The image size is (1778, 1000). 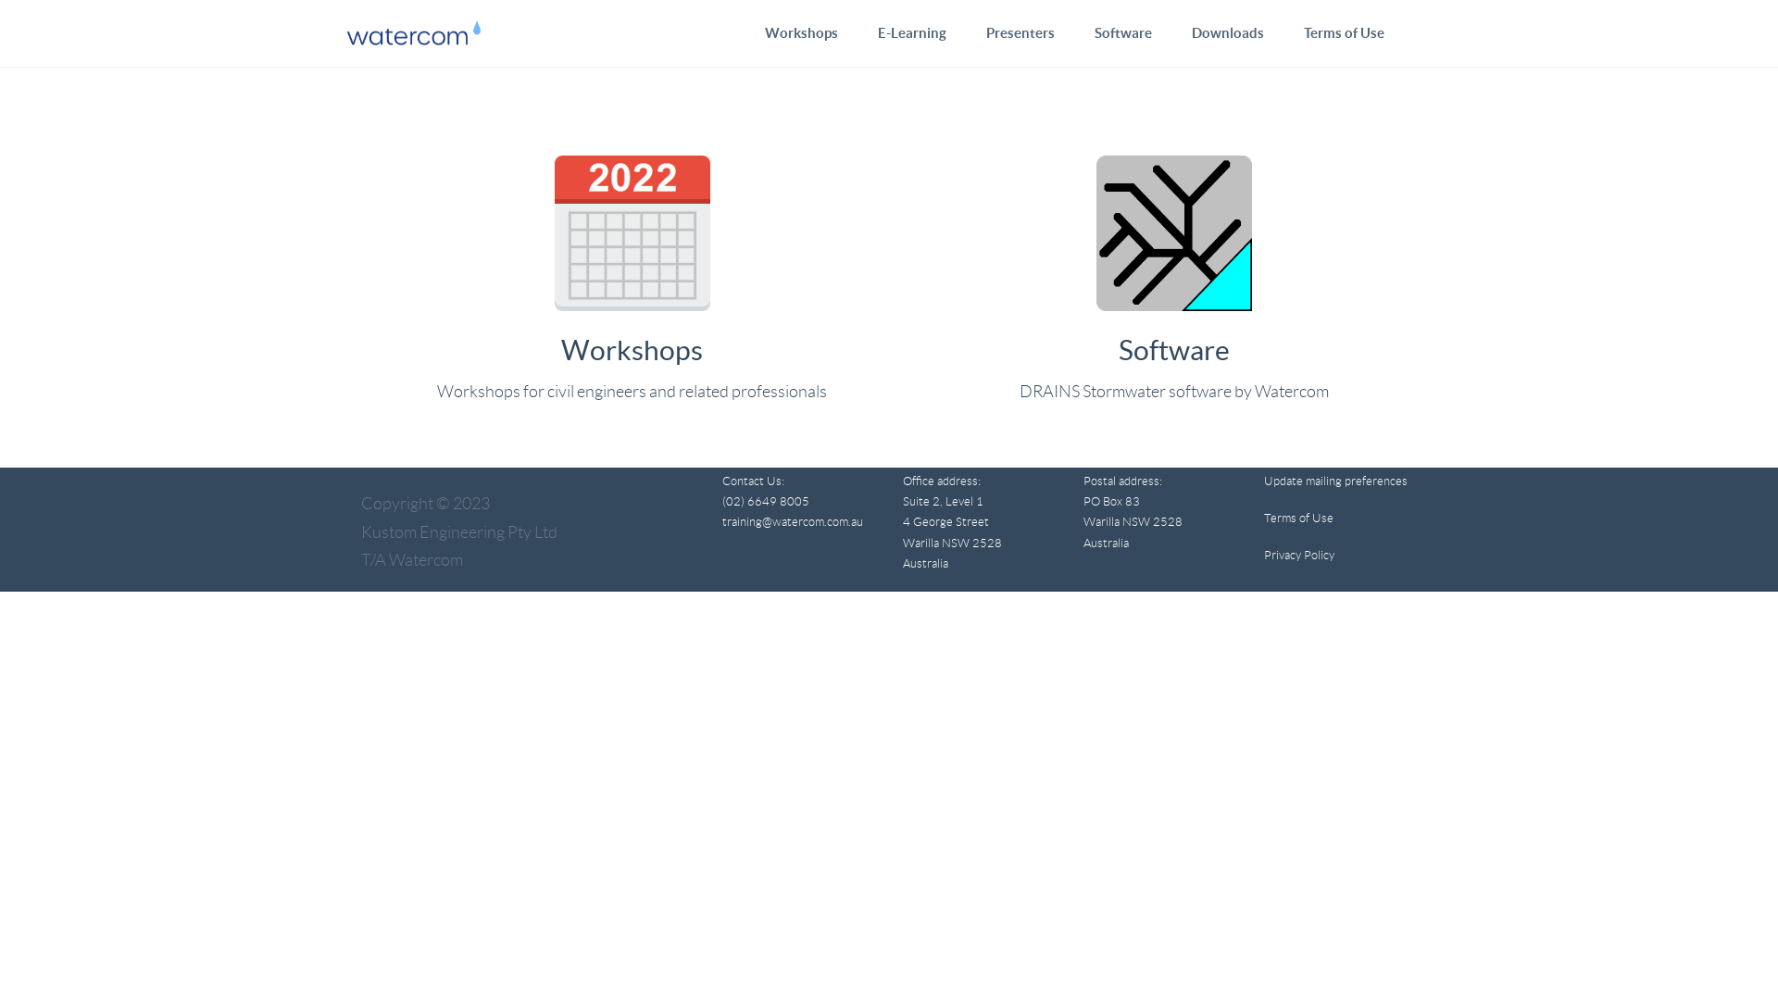 What do you see at coordinates (1298, 519) in the screenshot?
I see `Terms of Use` at bounding box center [1298, 519].